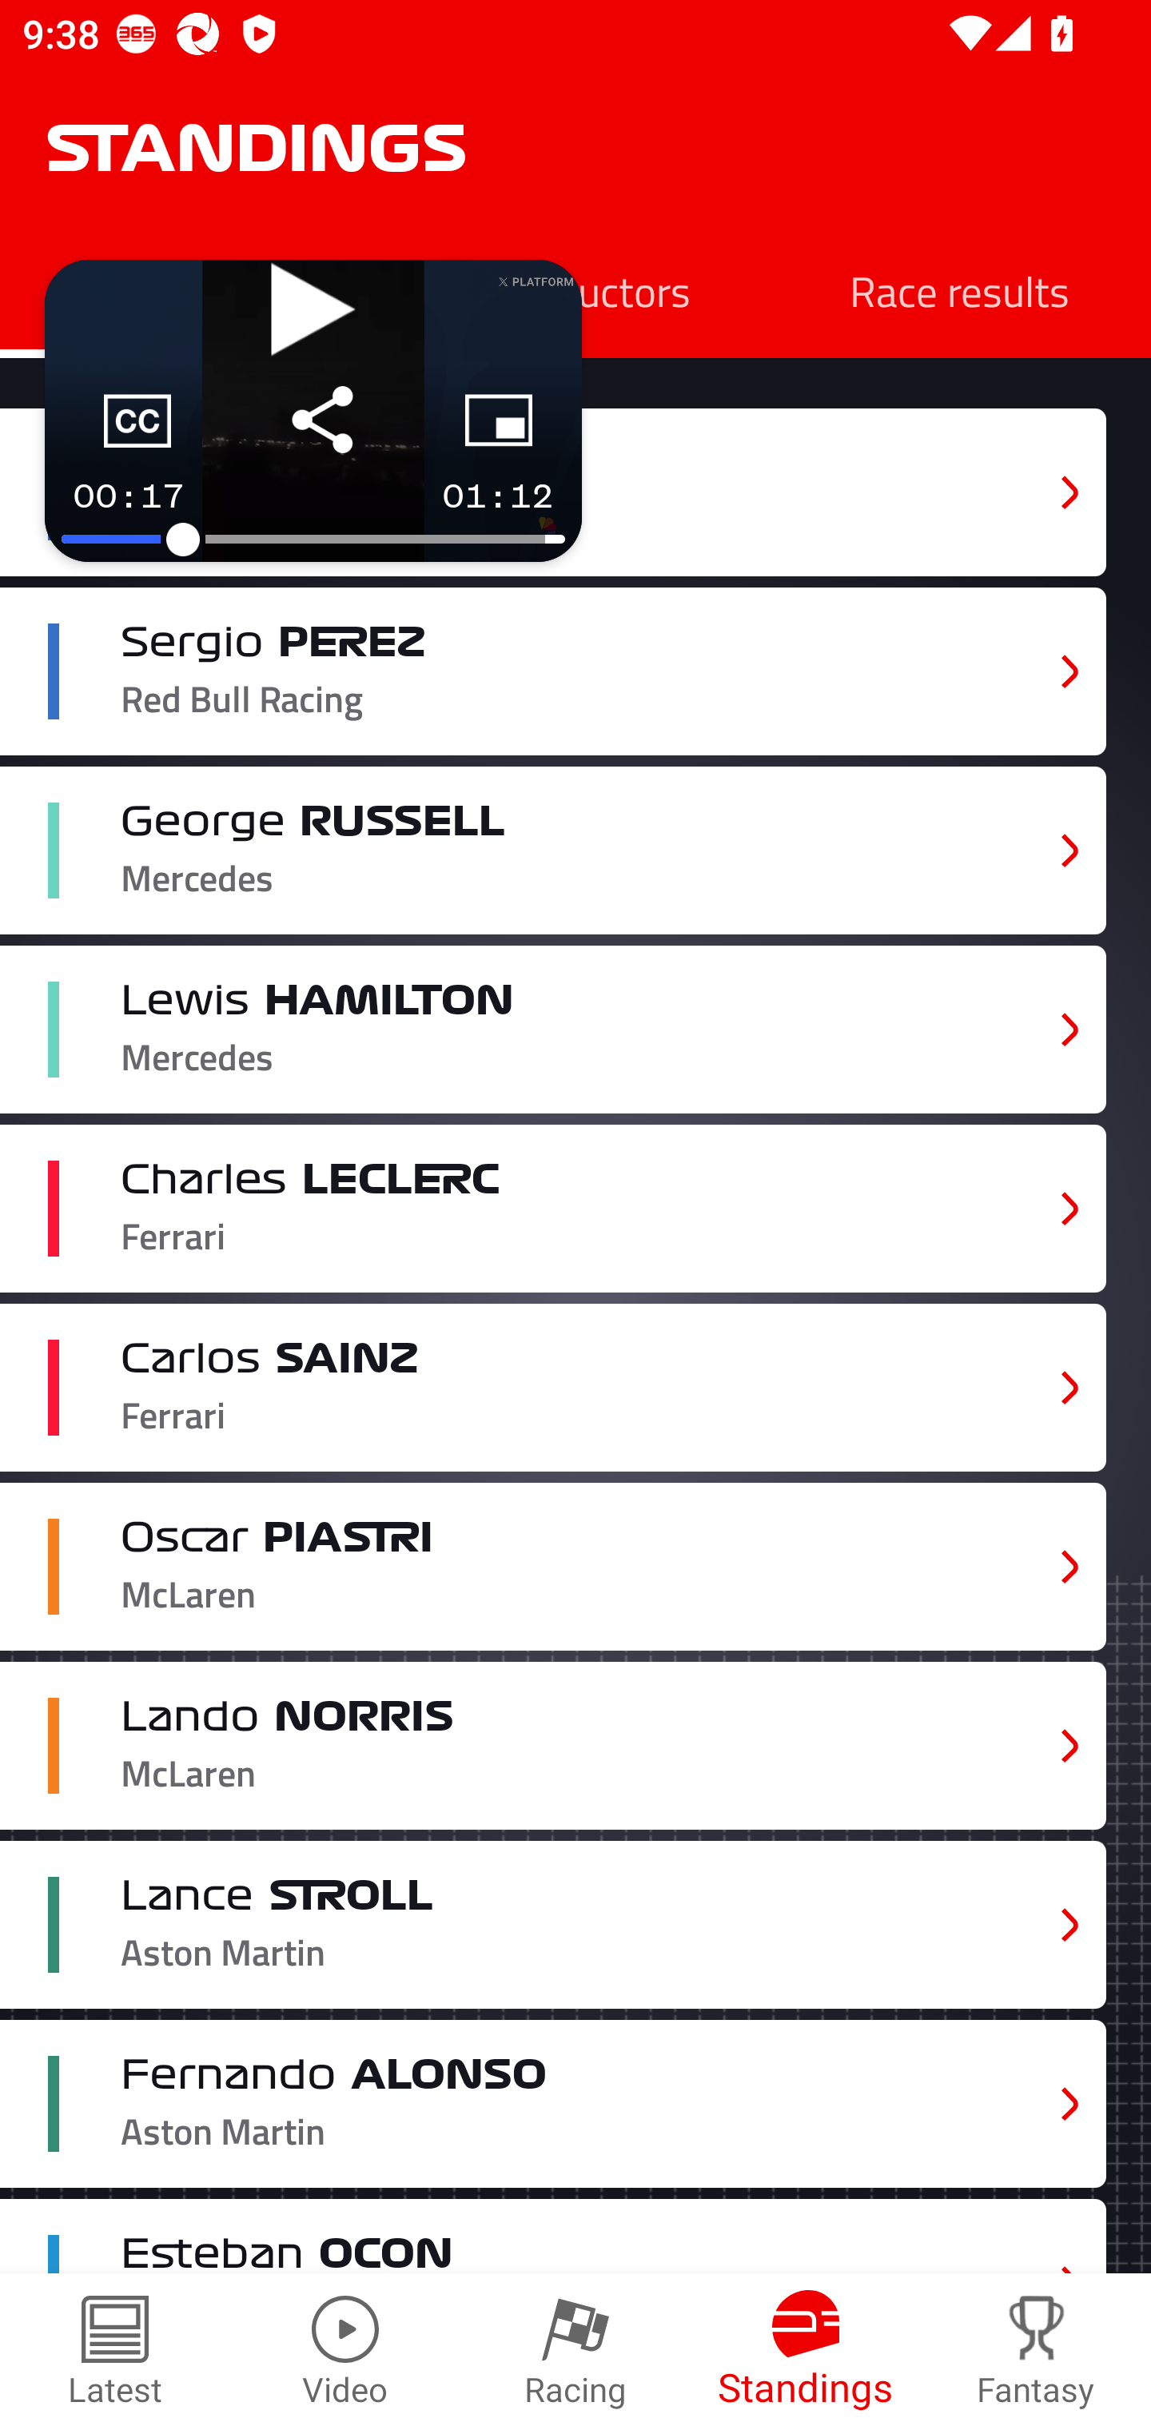  Describe the element at coordinates (553, 1746) in the screenshot. I see `Lando NORRIS McLaren` at that location.